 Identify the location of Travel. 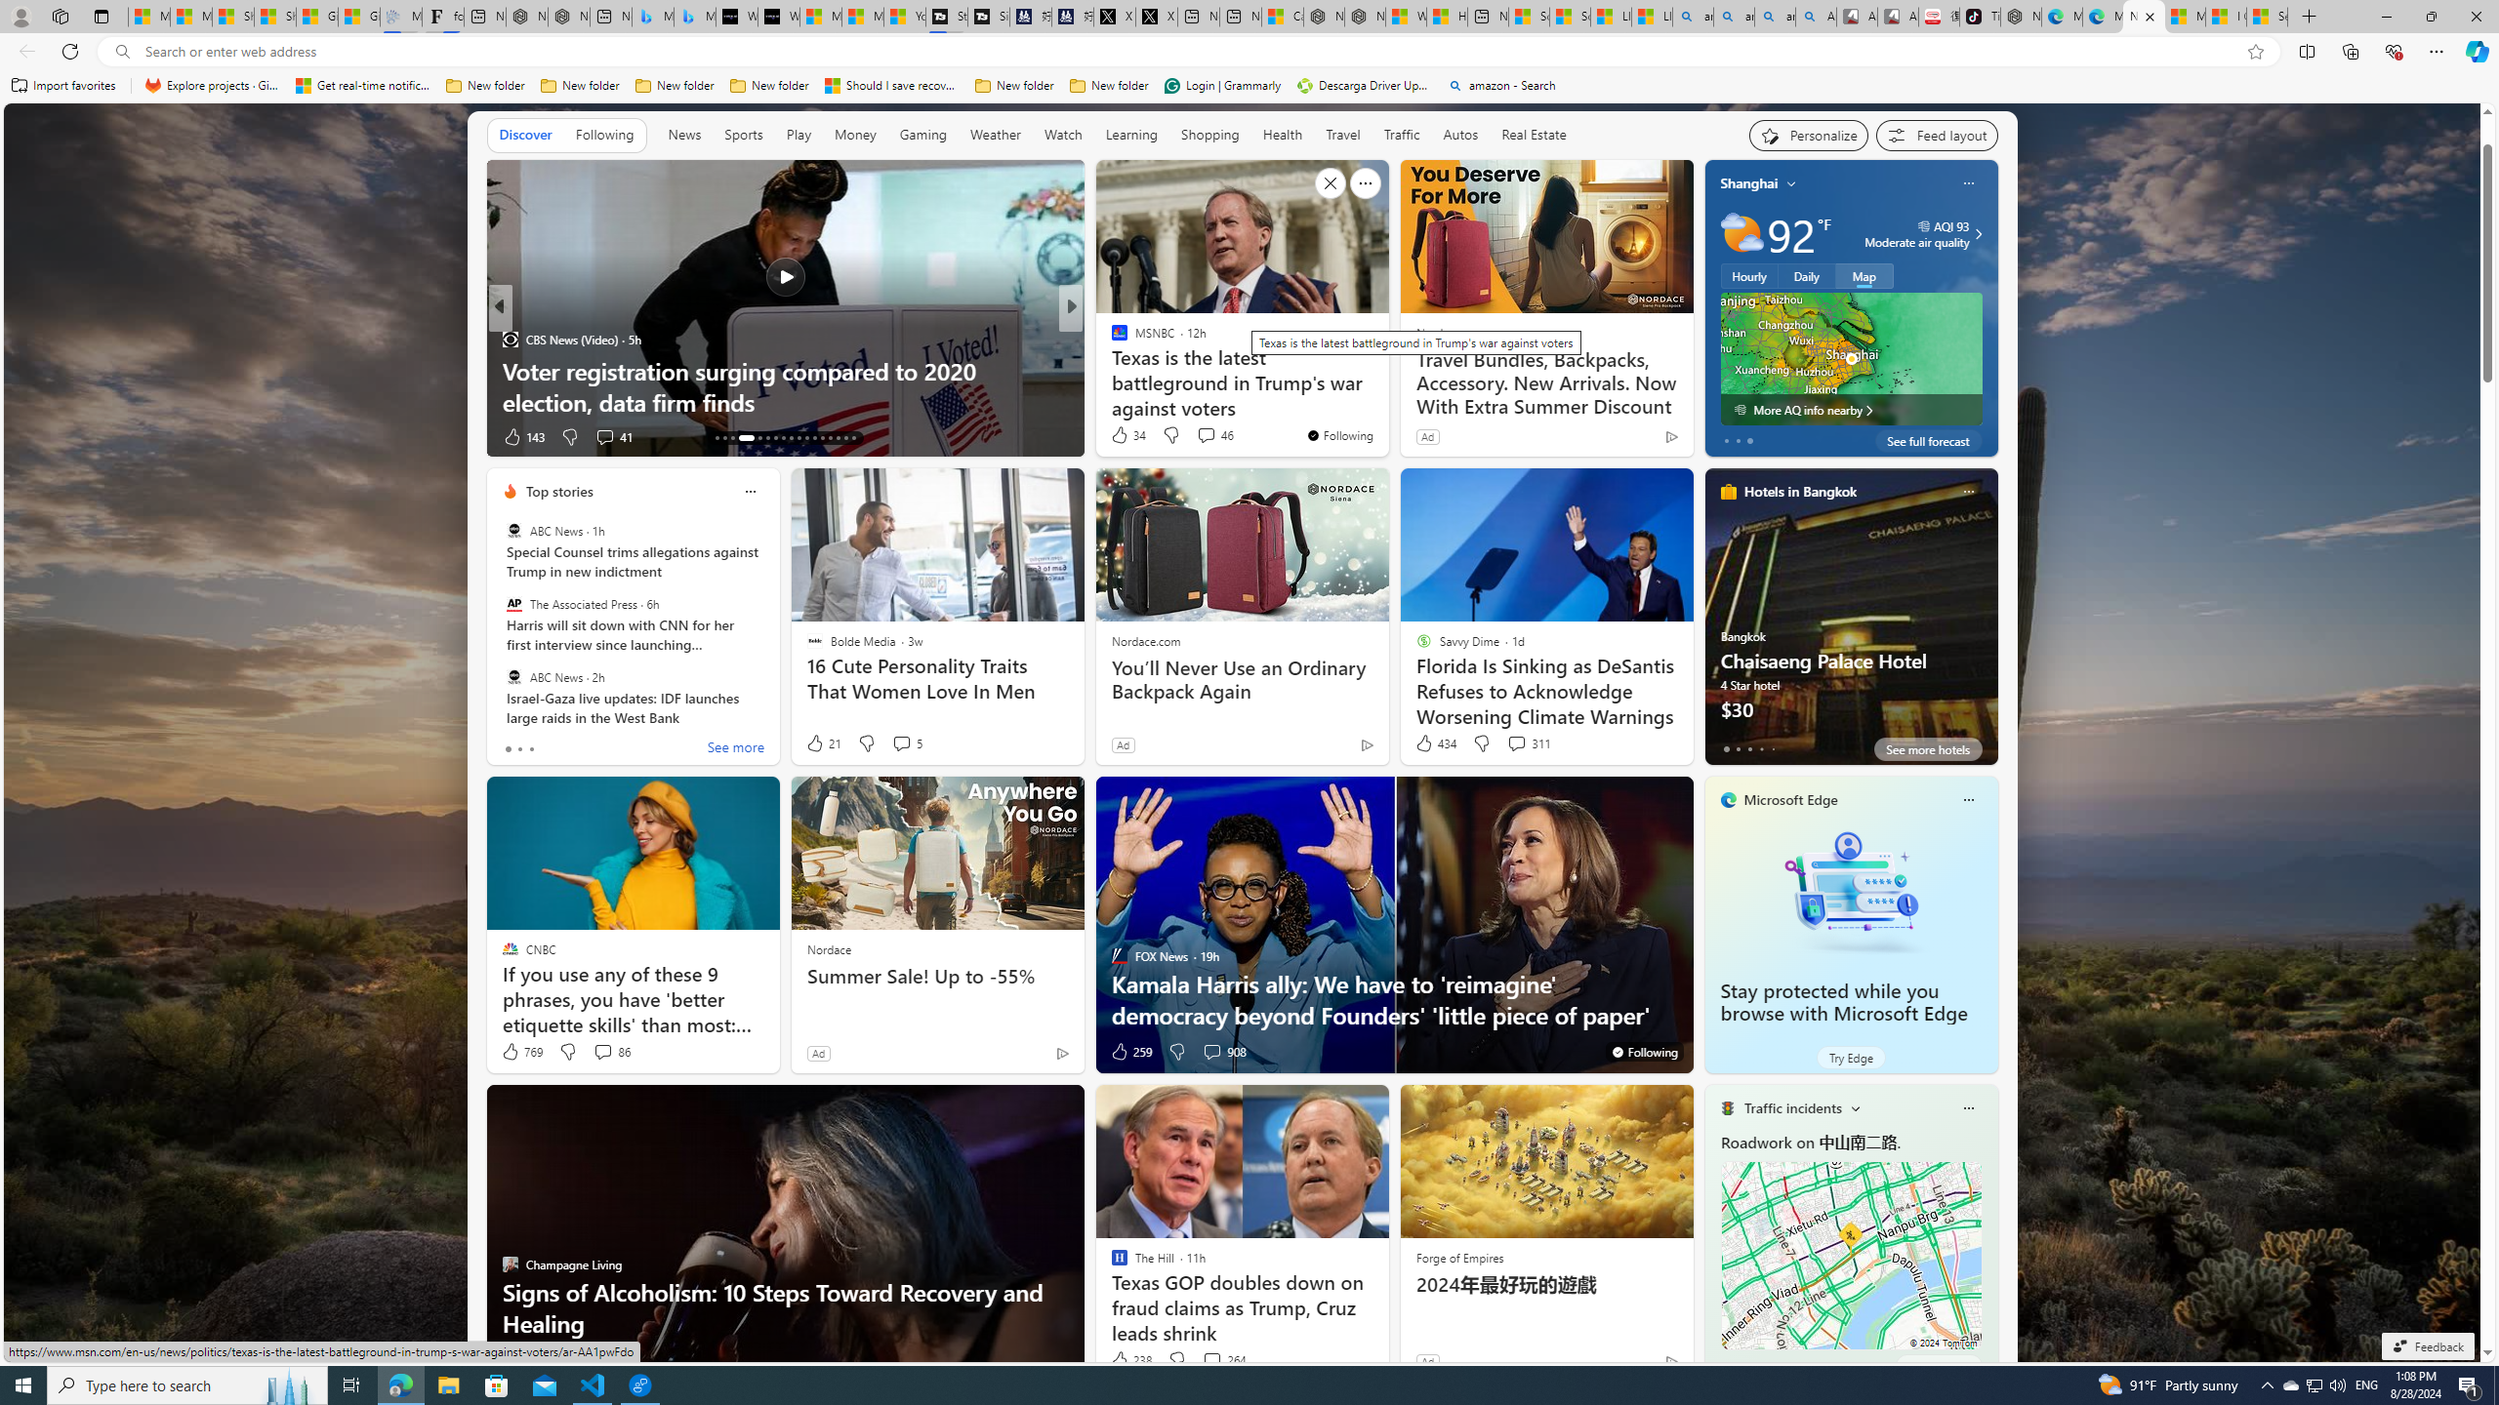
(1343, 136).